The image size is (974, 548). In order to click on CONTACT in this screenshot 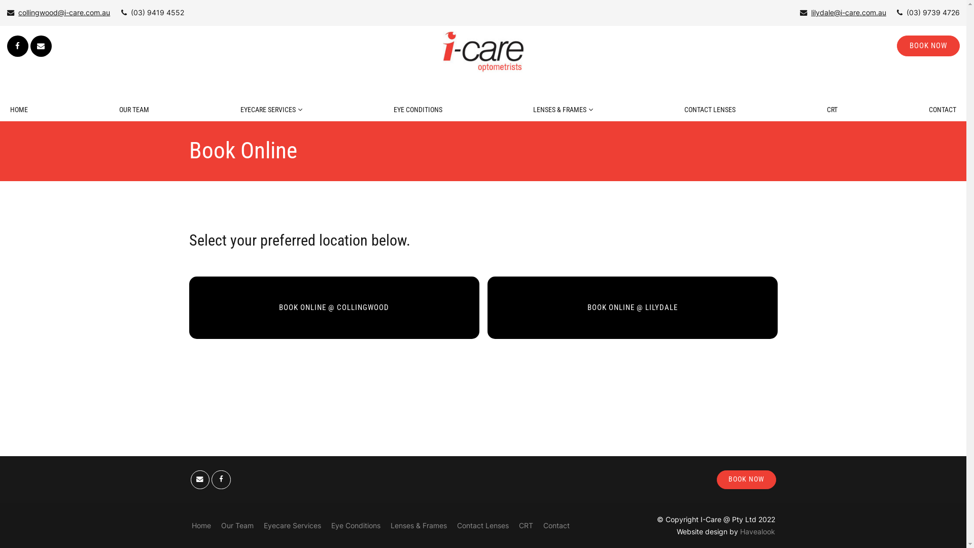, I will do `click(943, 110)`.